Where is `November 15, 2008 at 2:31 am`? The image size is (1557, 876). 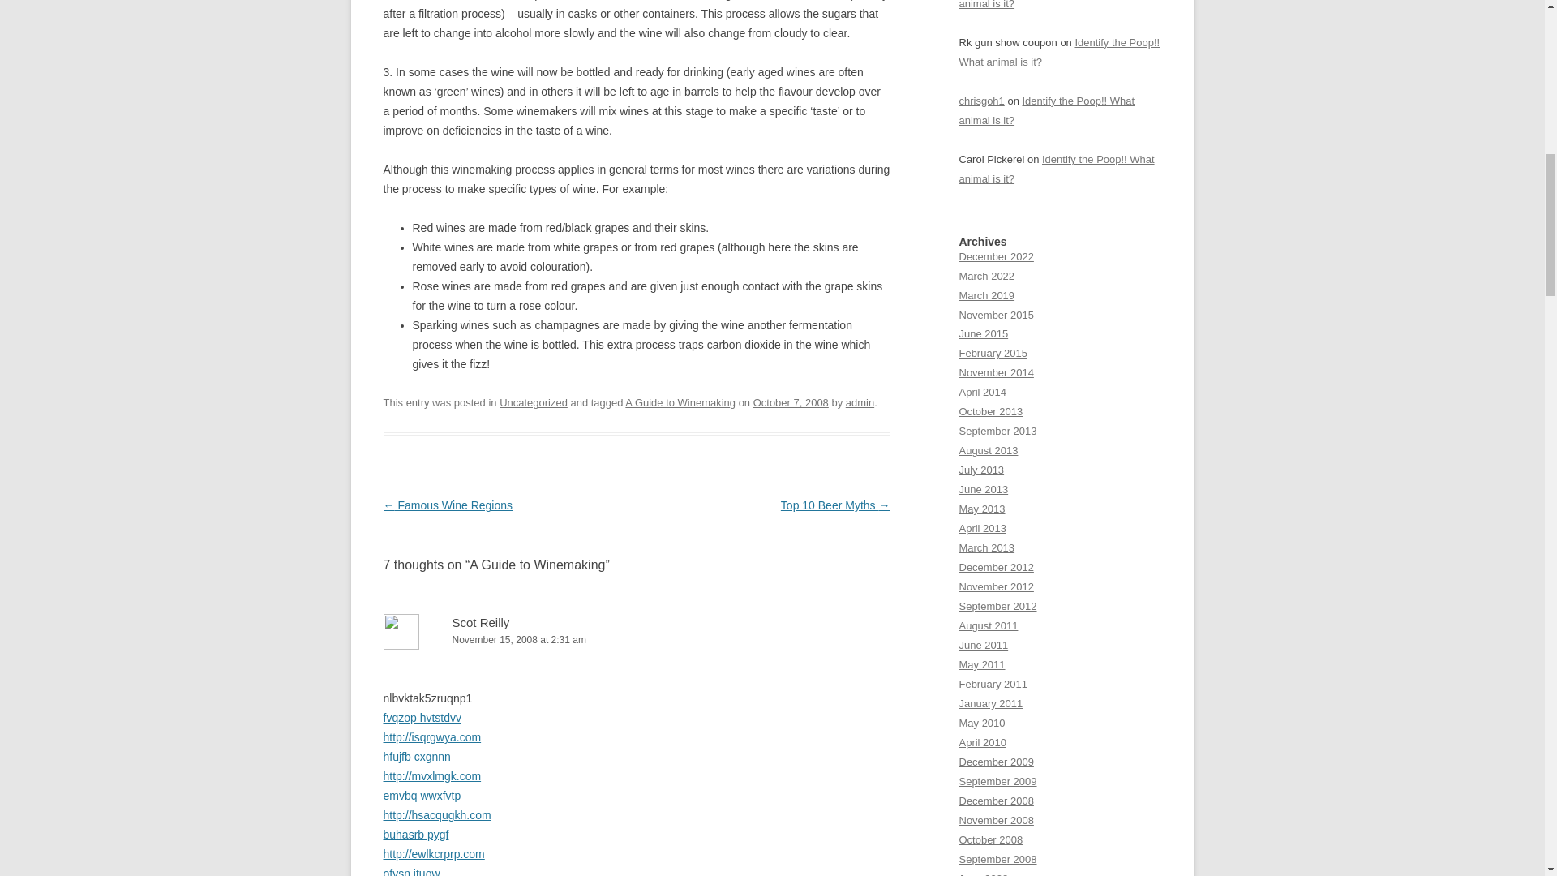
November 15, 2008 at 2:31 am is located at coordinates (636, 640).